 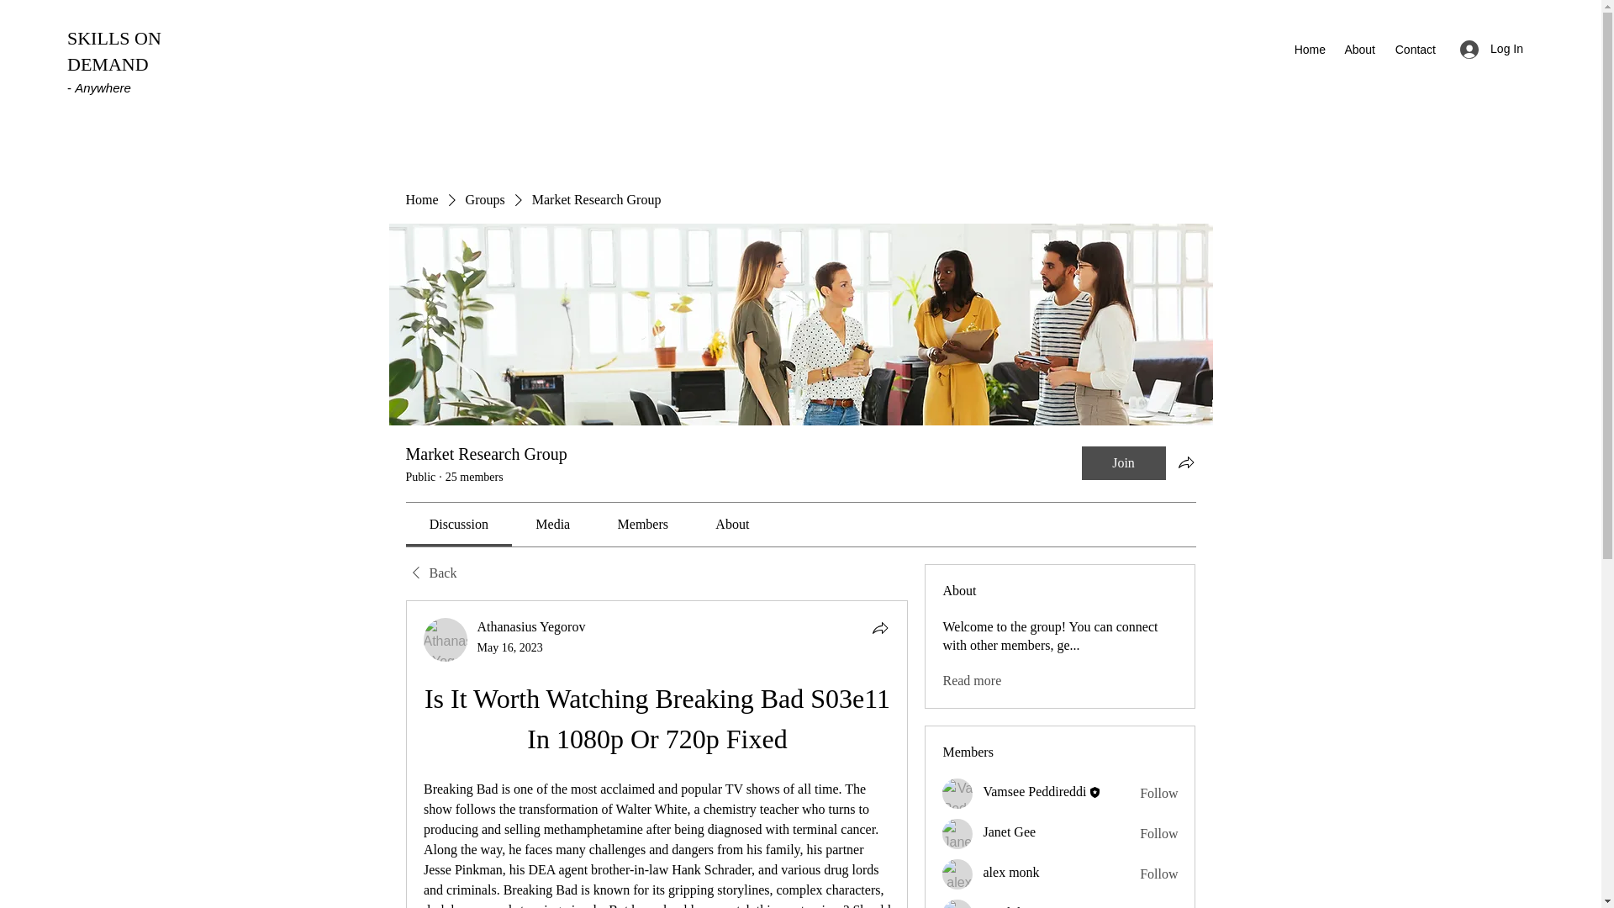 What do you see at coordinates (1414, 50) in the screenshot?
I see `Contact` at bounding box center [1414, 50].